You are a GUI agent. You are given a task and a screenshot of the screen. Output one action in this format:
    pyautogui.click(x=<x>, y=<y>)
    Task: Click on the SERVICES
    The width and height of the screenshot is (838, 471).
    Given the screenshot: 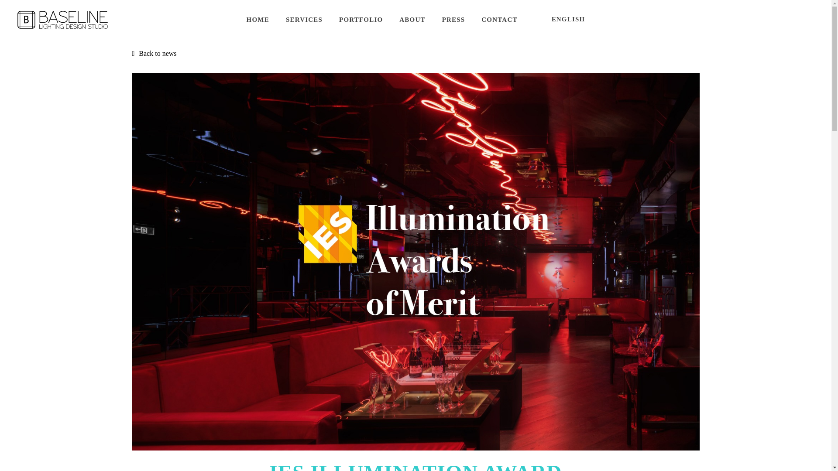 What is the action you would take?
    pyautogui.click(x=304, y=19)
    